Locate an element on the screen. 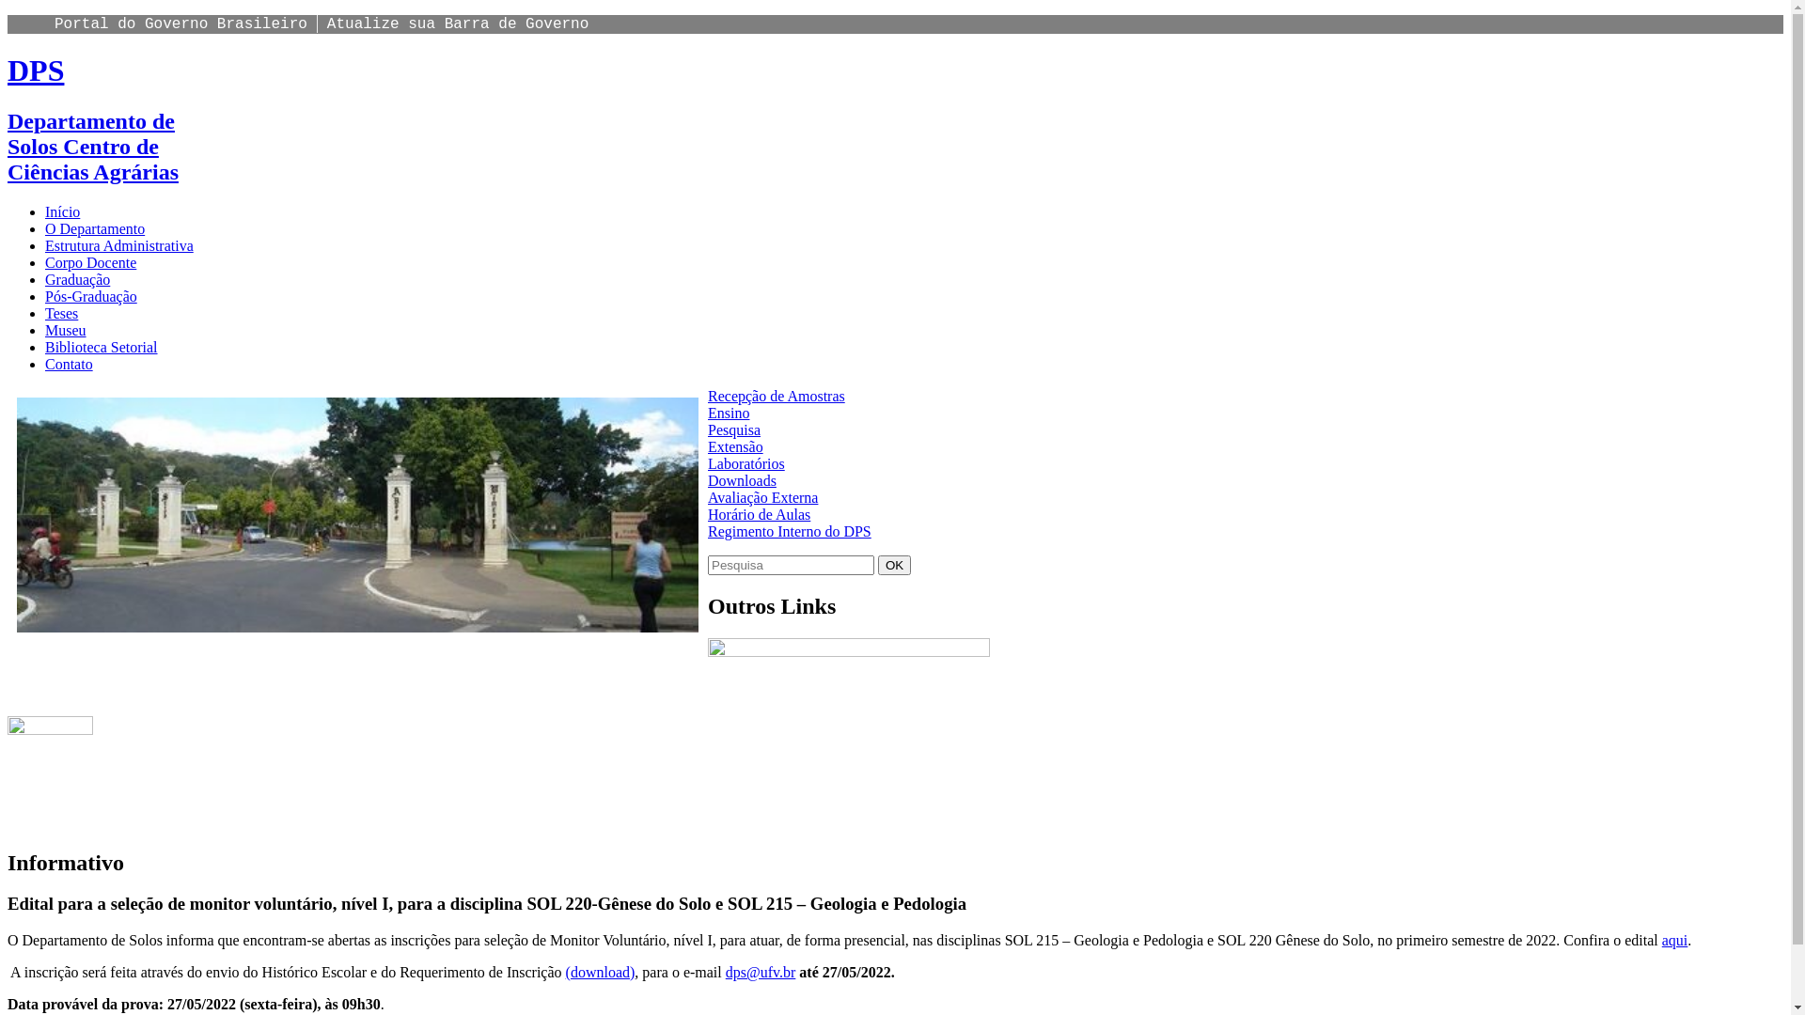 The height and width of the screenshot is (1015, 1805). Teses is located at coordinates (62, 314).